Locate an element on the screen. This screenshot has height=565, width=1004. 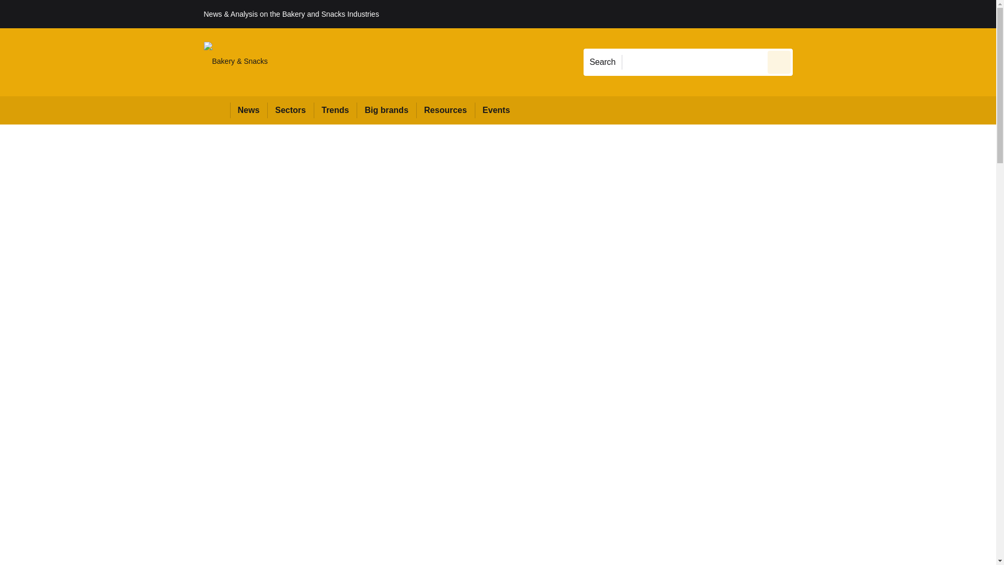
Send is located at coordinates (779, 62).